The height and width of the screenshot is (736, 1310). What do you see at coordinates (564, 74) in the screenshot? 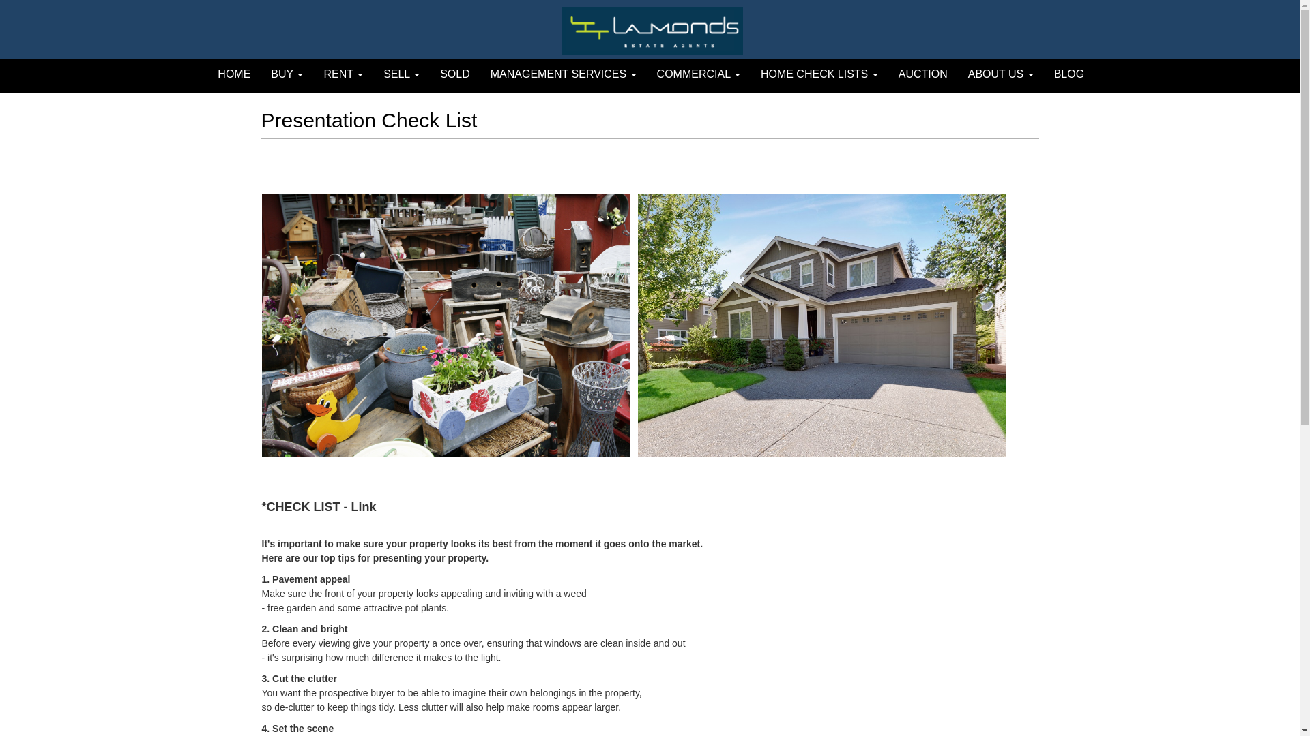
I see `MANAGEMENT SERVICES` at bounding box center [564, 74].